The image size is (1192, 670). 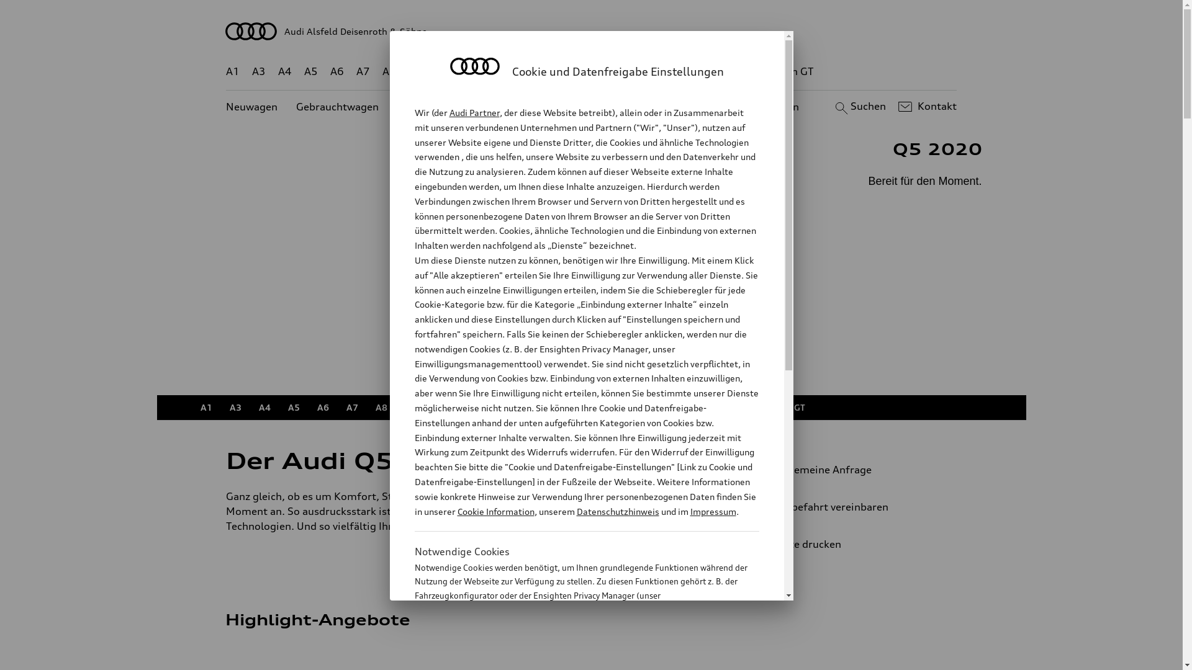 What do you see at coordinates (440, 408) in the screenshot?
I see `Q3` at bounding box center [440, 408].